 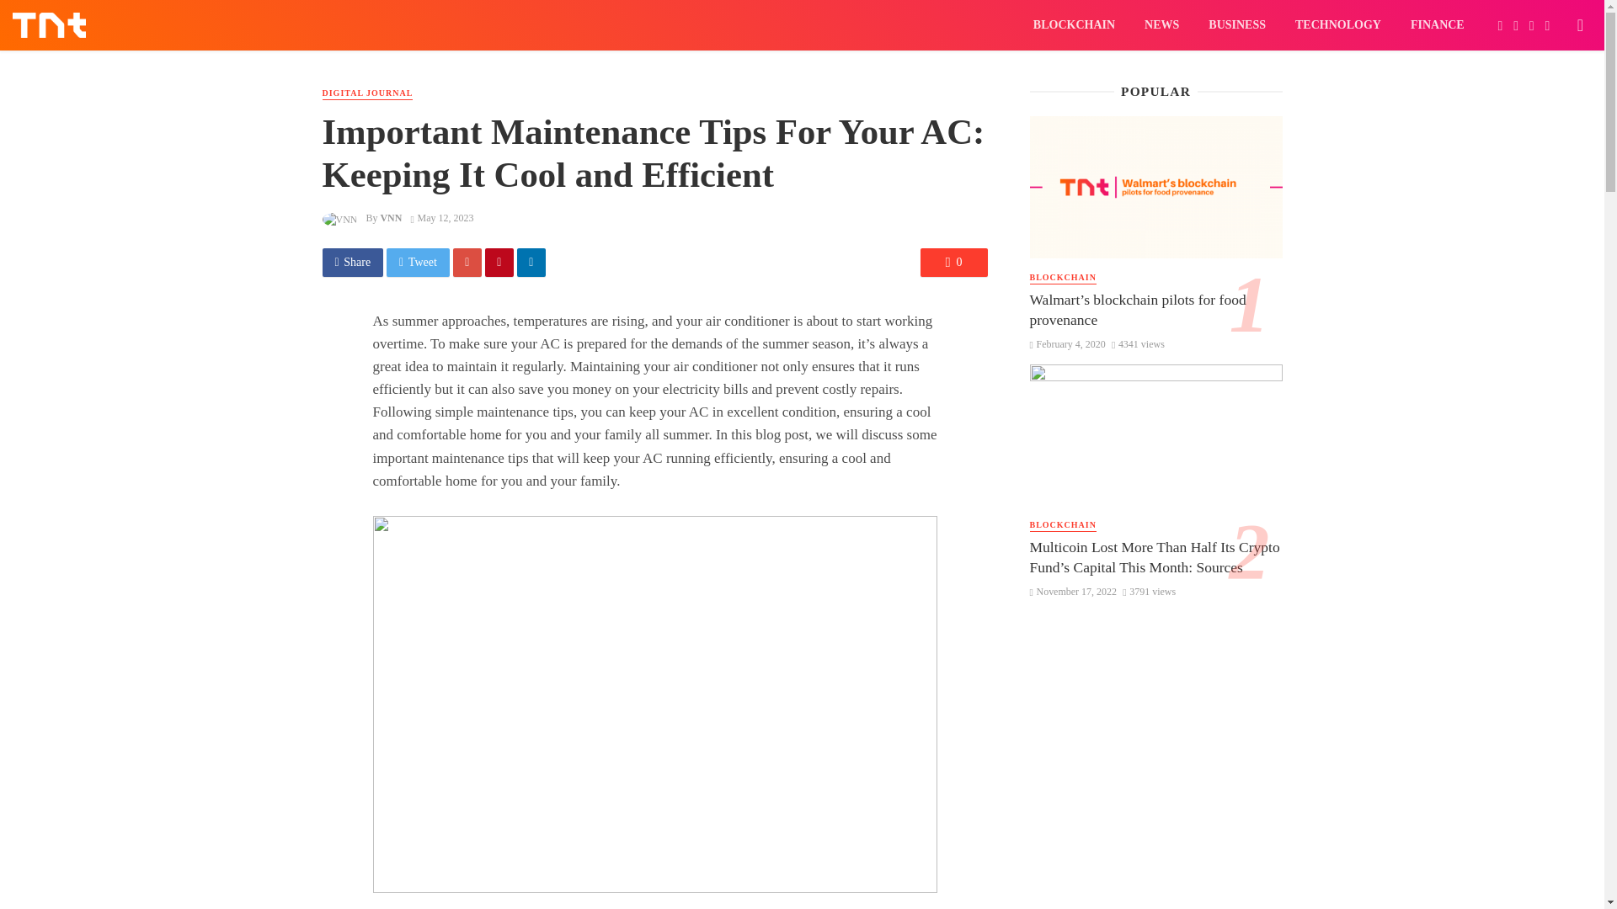 What do you see at coordinates (391, 217) in the screenshot?
I see `VNN` at bounding box center [391, 217].